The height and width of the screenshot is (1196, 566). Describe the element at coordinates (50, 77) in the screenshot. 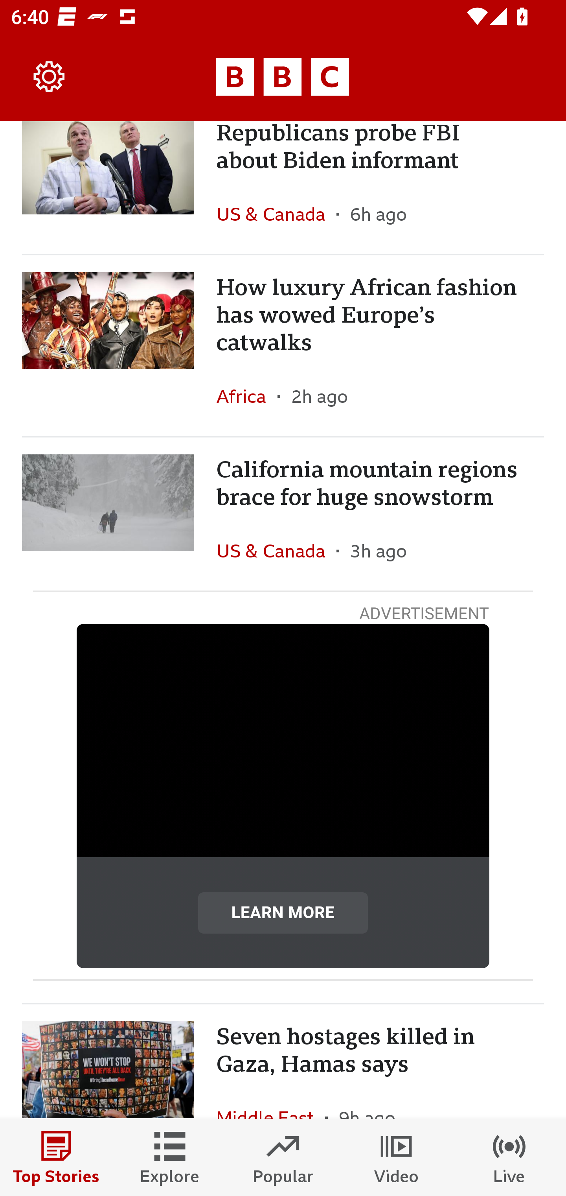

I see `Settings` at that location.